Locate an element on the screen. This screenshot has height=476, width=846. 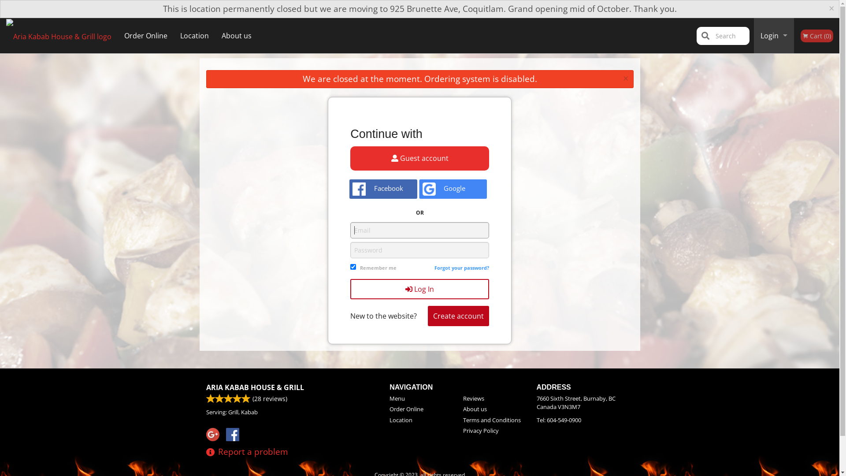
Forgot your password? is located at coordinates (462, 268).